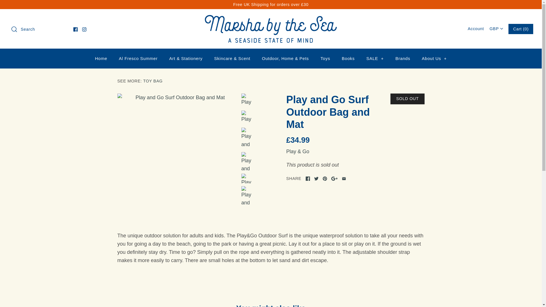 The width and height of the screenshot is (546, 307). Describe the element at coordinates (316, 179) in the screenshot. I see `Twitter` at that location.